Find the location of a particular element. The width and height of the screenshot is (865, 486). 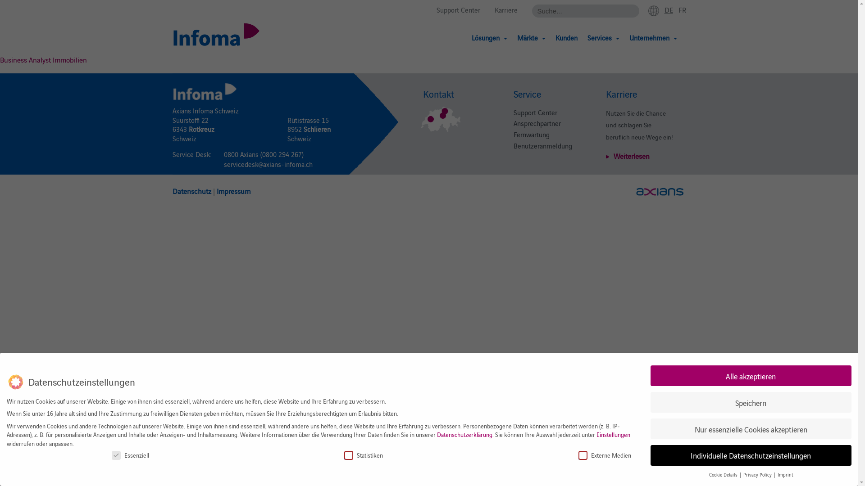

Alle akzeptieren is located at coordinates (751, 376).